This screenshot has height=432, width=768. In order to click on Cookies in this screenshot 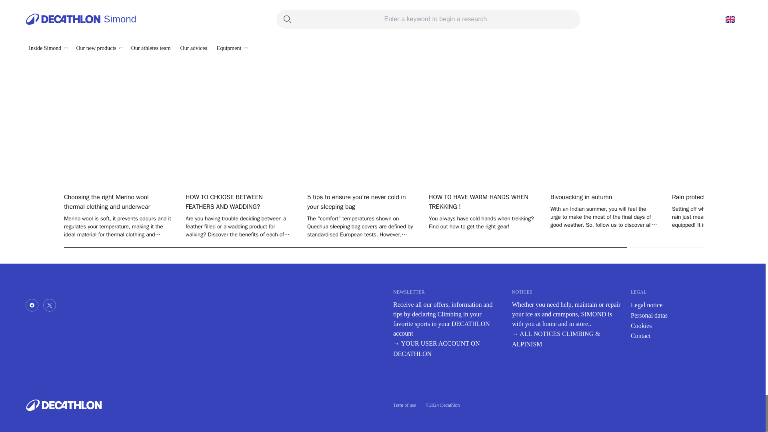, I will do `click(641, 326)`.